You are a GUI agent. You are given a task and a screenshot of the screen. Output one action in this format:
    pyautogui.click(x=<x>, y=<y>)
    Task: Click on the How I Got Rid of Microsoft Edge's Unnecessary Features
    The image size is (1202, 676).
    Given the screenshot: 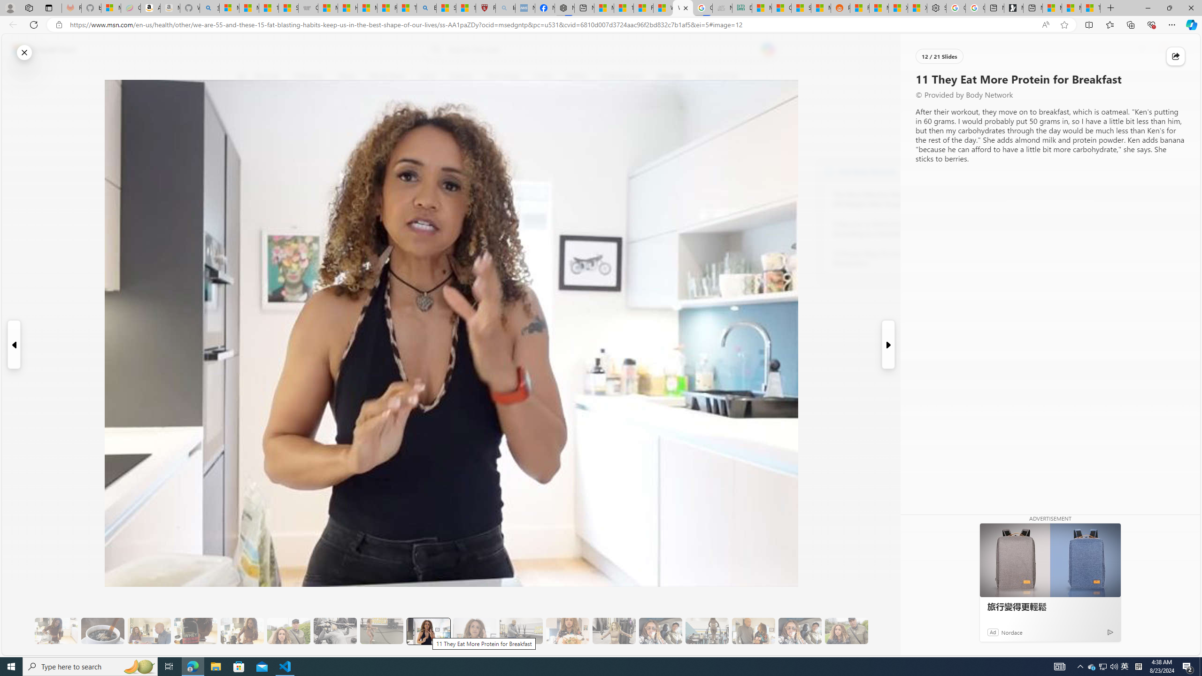 What is the action you would take?
    pyautogui.click(x=347, y=8)
    